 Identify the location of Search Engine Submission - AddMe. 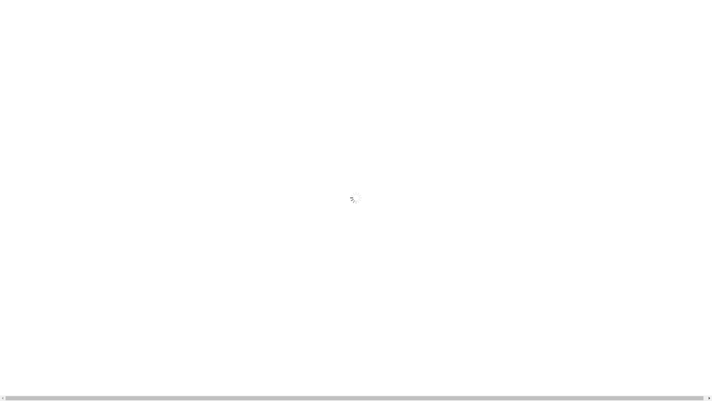
(46, 6).